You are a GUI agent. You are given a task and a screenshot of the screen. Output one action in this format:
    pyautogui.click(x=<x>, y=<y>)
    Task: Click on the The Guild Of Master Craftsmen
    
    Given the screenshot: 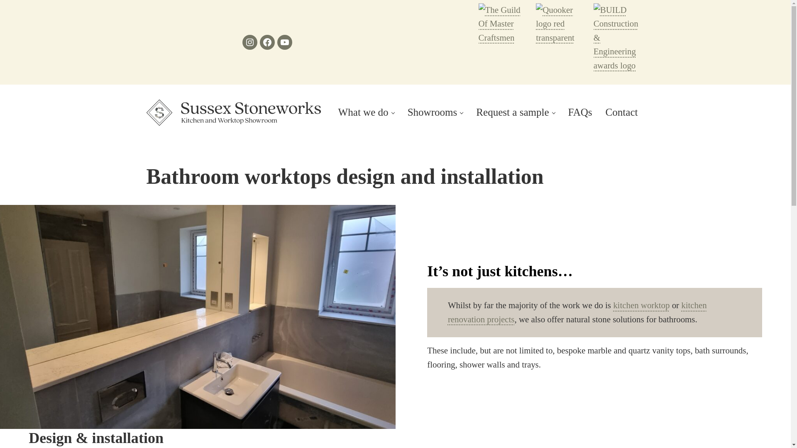 What is the action you would take?
    pyautogui.click(x=504, y=24)
    